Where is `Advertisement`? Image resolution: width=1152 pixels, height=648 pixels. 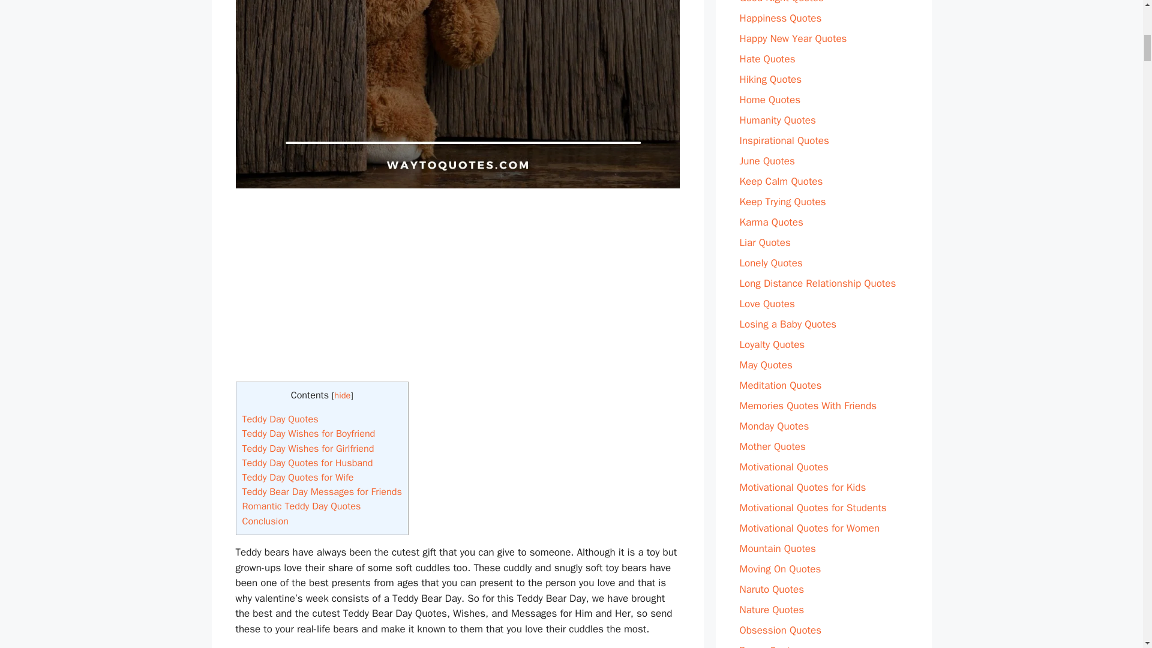
Advertisement is located at coordinates (457, 292).